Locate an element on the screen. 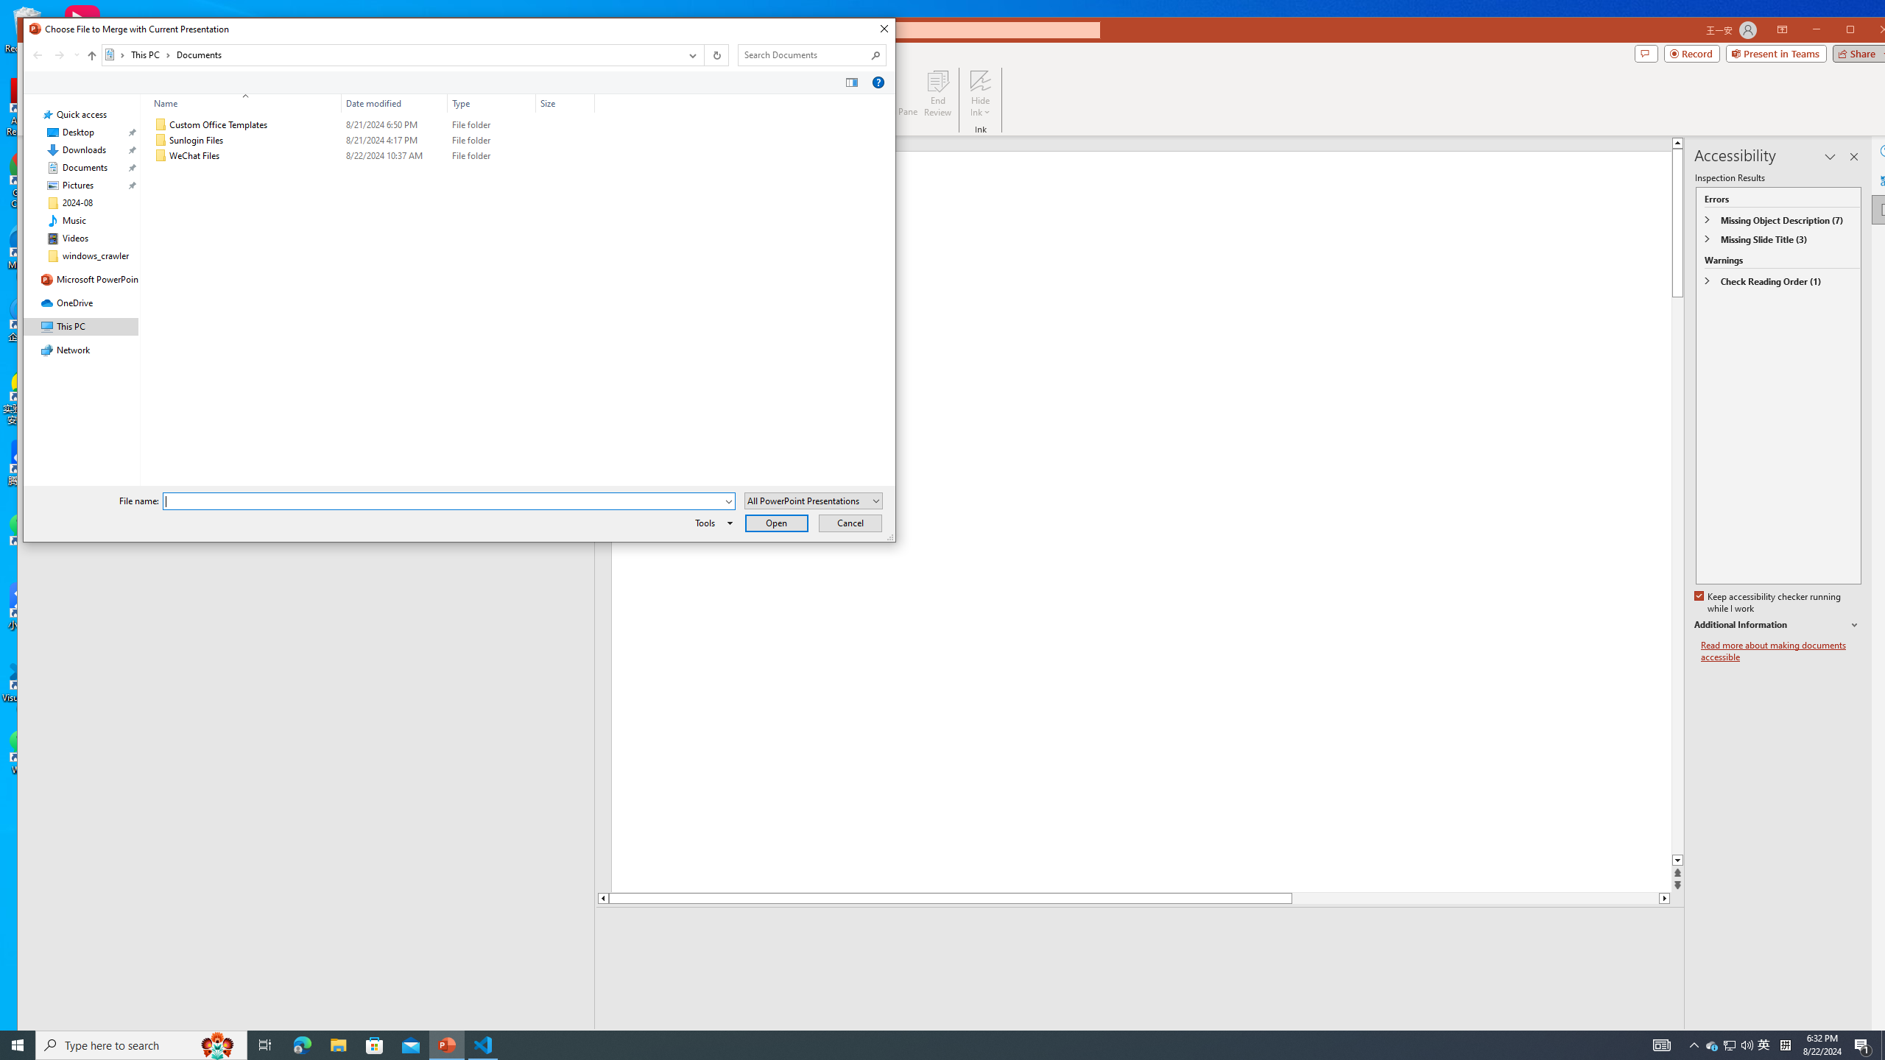  All locations is located at coordinates (115, 54).